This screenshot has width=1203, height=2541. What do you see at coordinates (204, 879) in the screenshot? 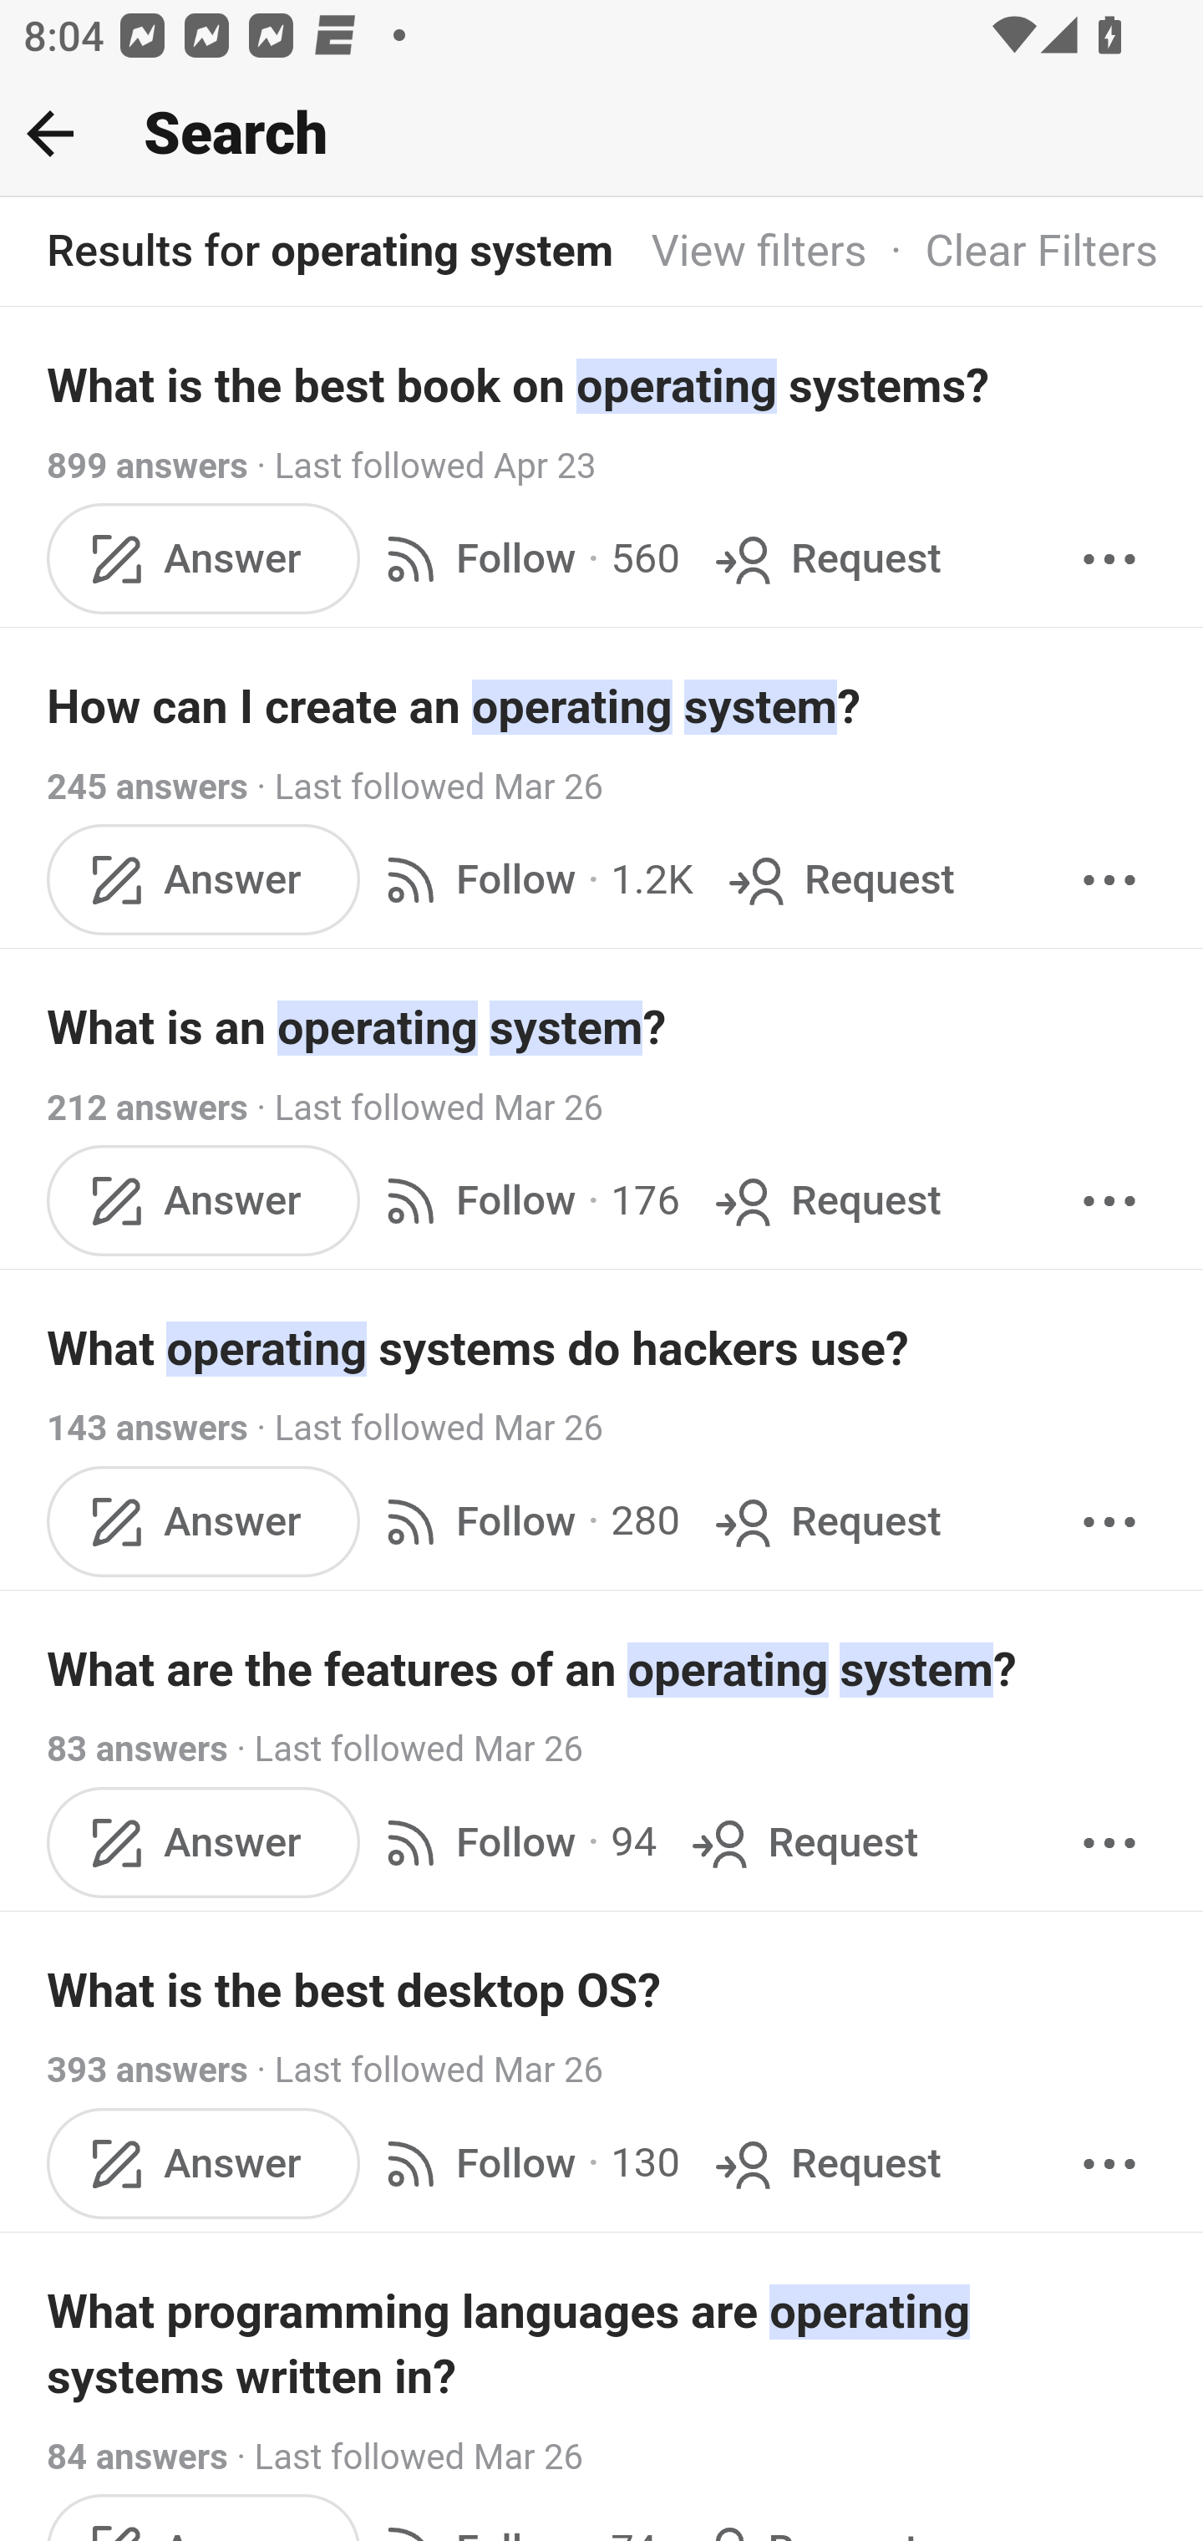
I see `Answer` at bounding box center [204, 879].